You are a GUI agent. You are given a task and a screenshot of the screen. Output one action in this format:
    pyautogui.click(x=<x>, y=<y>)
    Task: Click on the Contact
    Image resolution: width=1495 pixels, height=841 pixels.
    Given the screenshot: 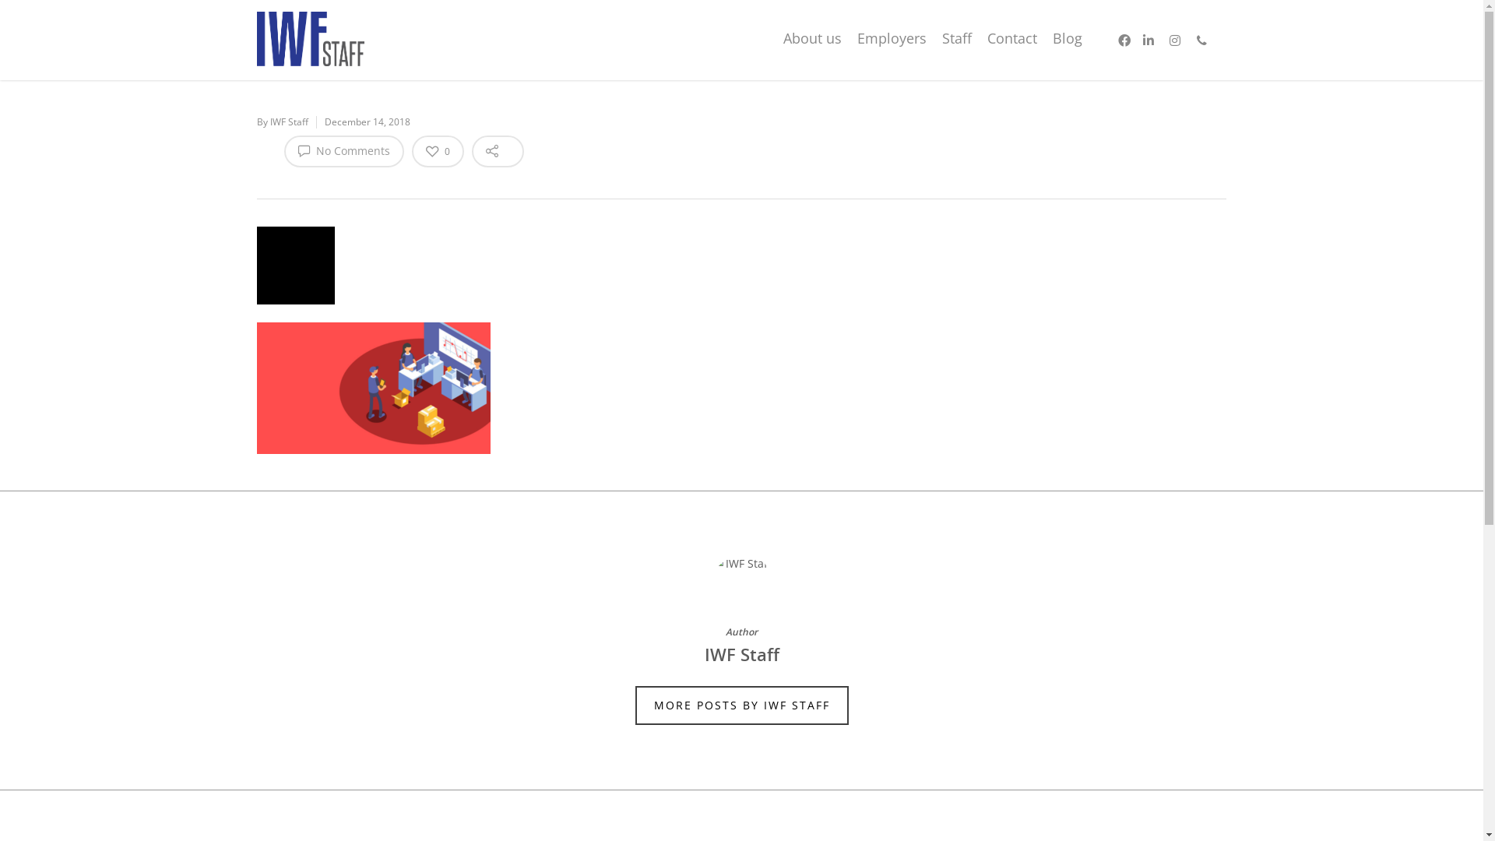 What is the action you would take?
    pyautogui.click(x=1012, y=44)
    